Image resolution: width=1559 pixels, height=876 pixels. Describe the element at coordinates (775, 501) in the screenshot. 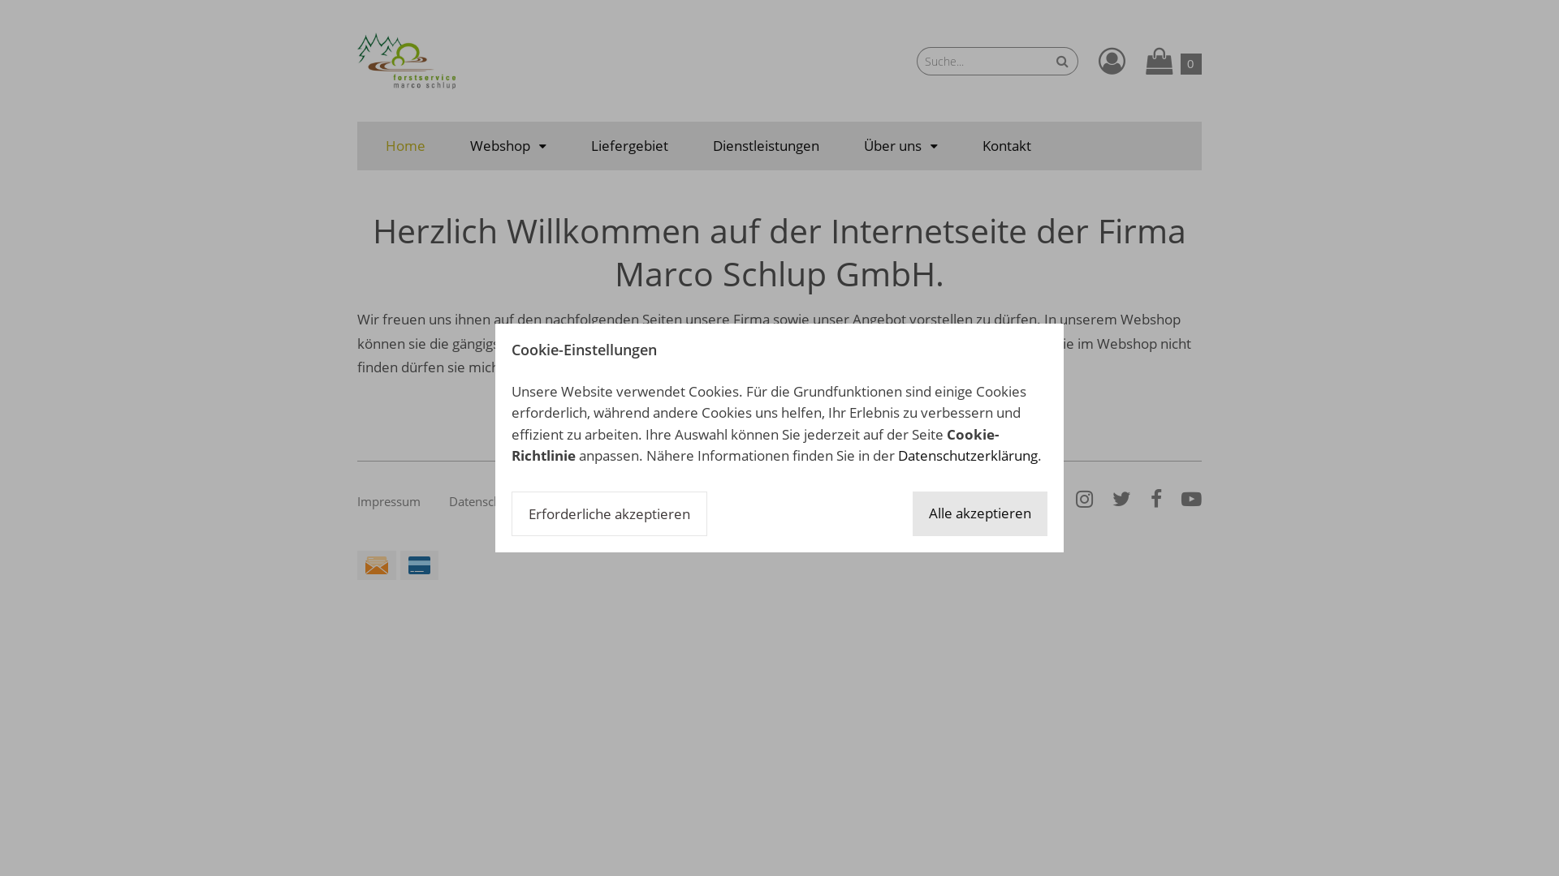

I see `Zahlung & Versand` at that location.